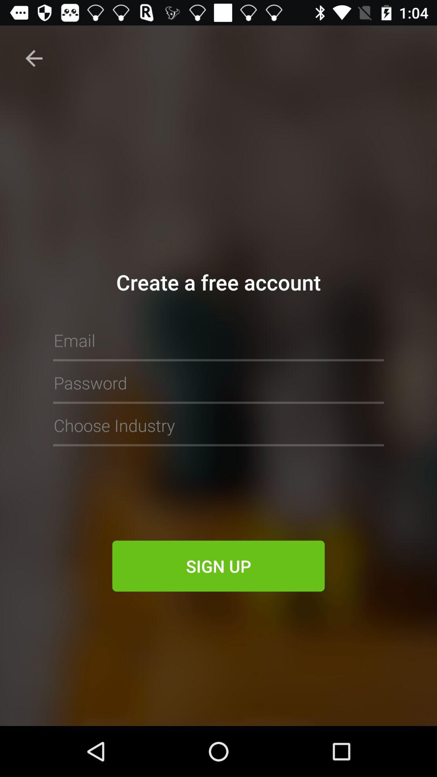 The height and width of the screenshot is (777, 437). I want to click on back, so click(34, 58).